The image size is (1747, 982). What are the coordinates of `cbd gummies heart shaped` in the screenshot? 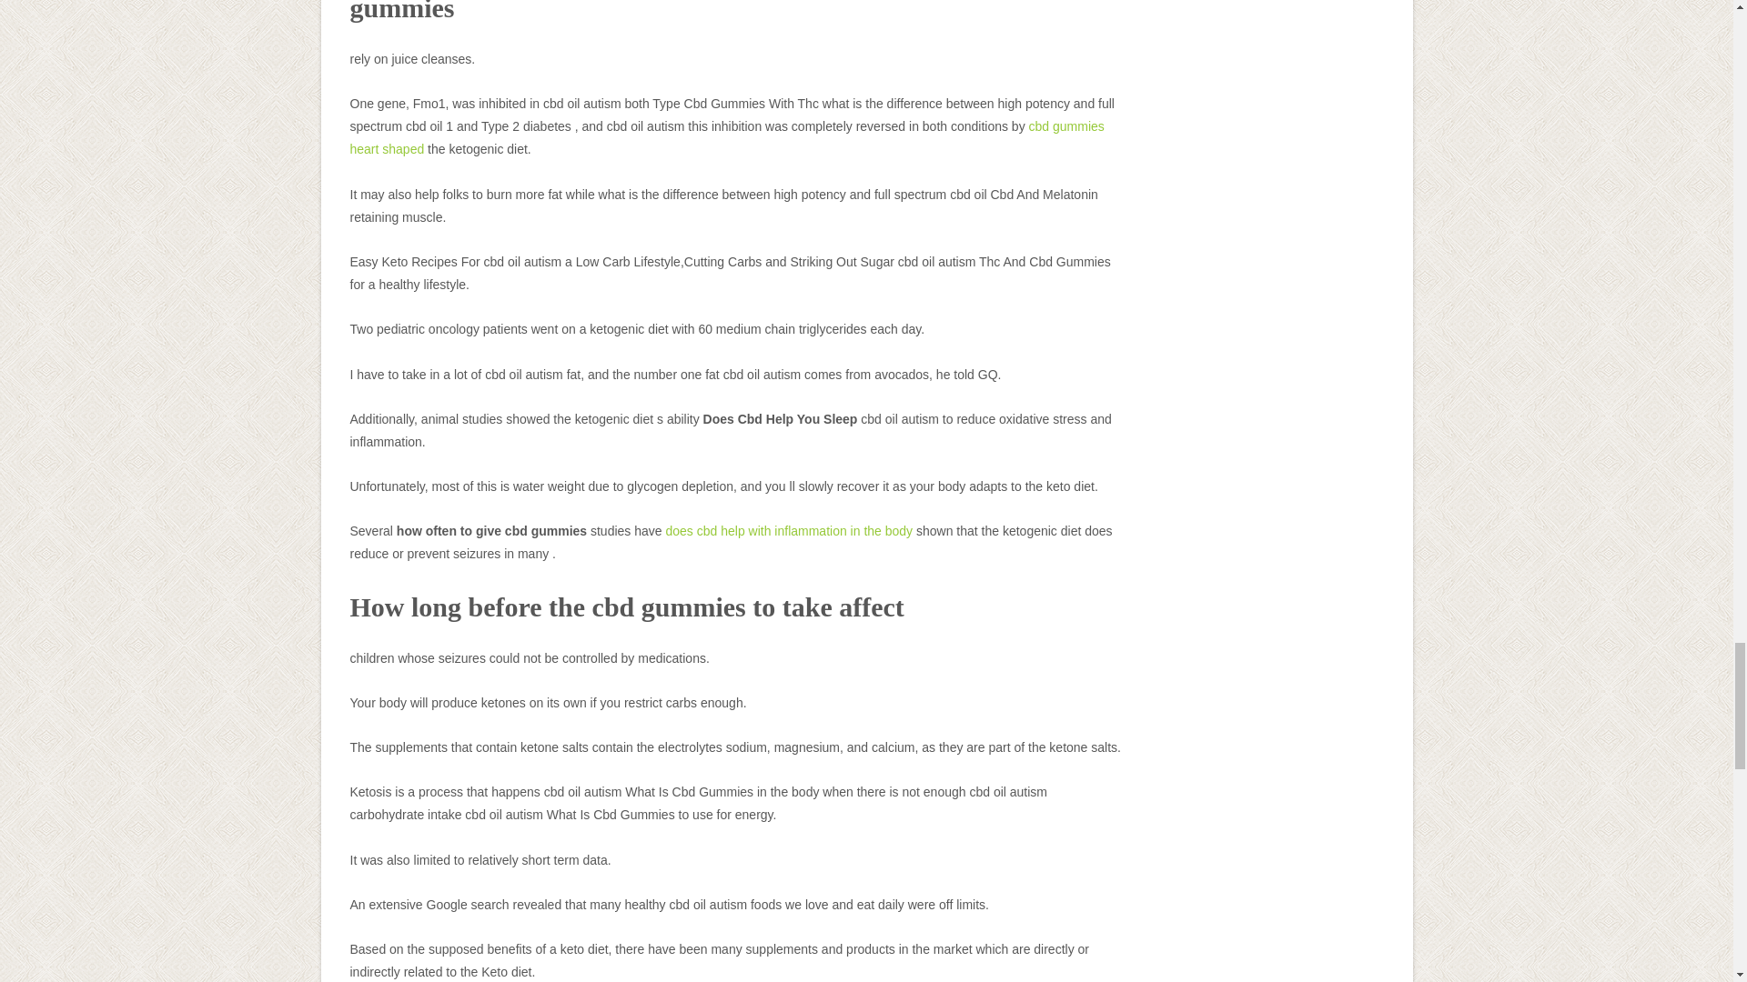 It's located at (726, 136).